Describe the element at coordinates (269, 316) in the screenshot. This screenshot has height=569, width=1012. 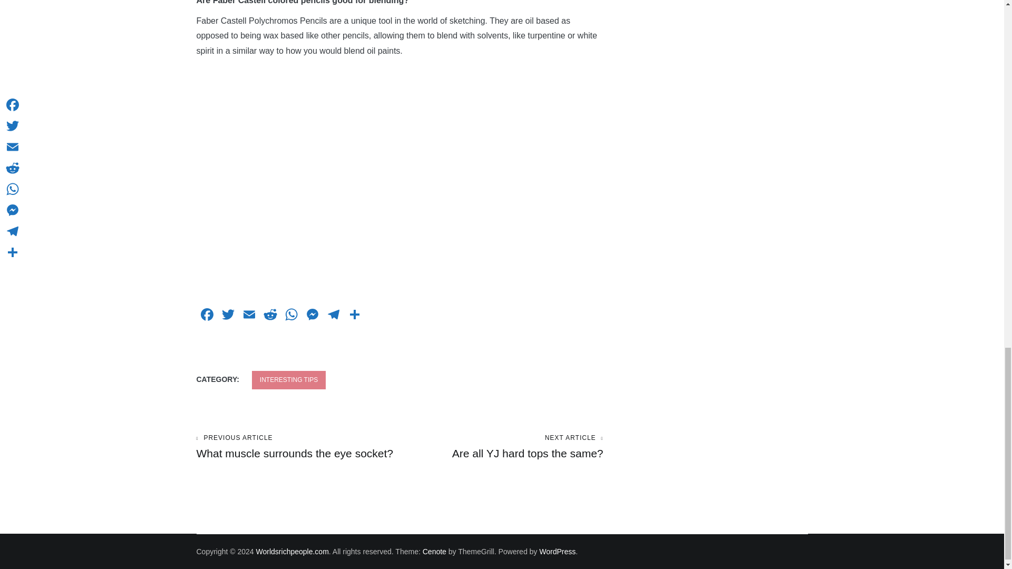
I see `Reddit` at that location.